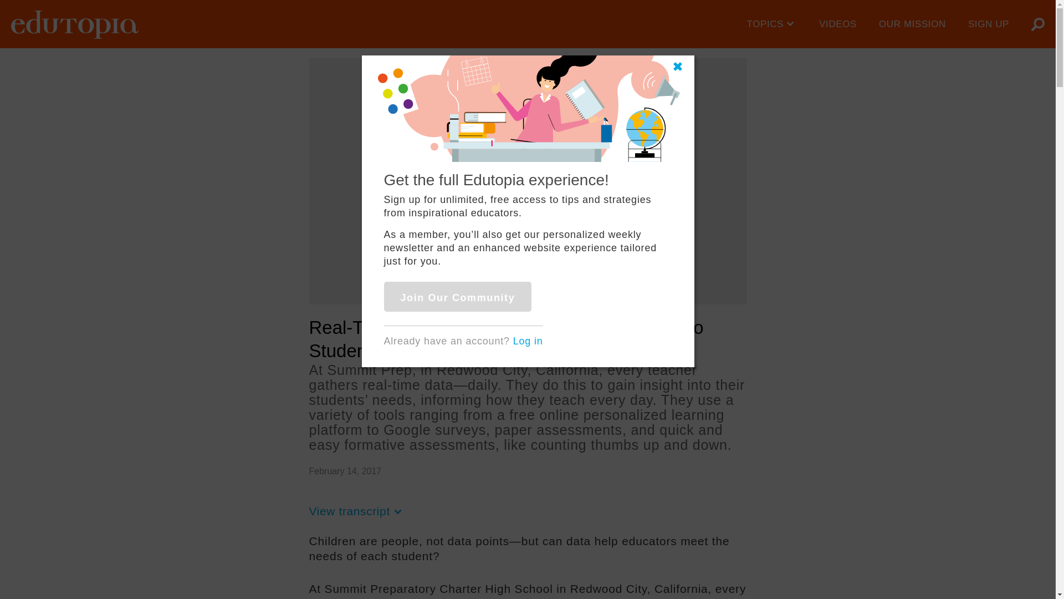 This screenshot has width=1064, height=599. What do you see at coordinates (74, 24) in the screenshot?
I see `Edutopia` at bounding box center [74, 24].